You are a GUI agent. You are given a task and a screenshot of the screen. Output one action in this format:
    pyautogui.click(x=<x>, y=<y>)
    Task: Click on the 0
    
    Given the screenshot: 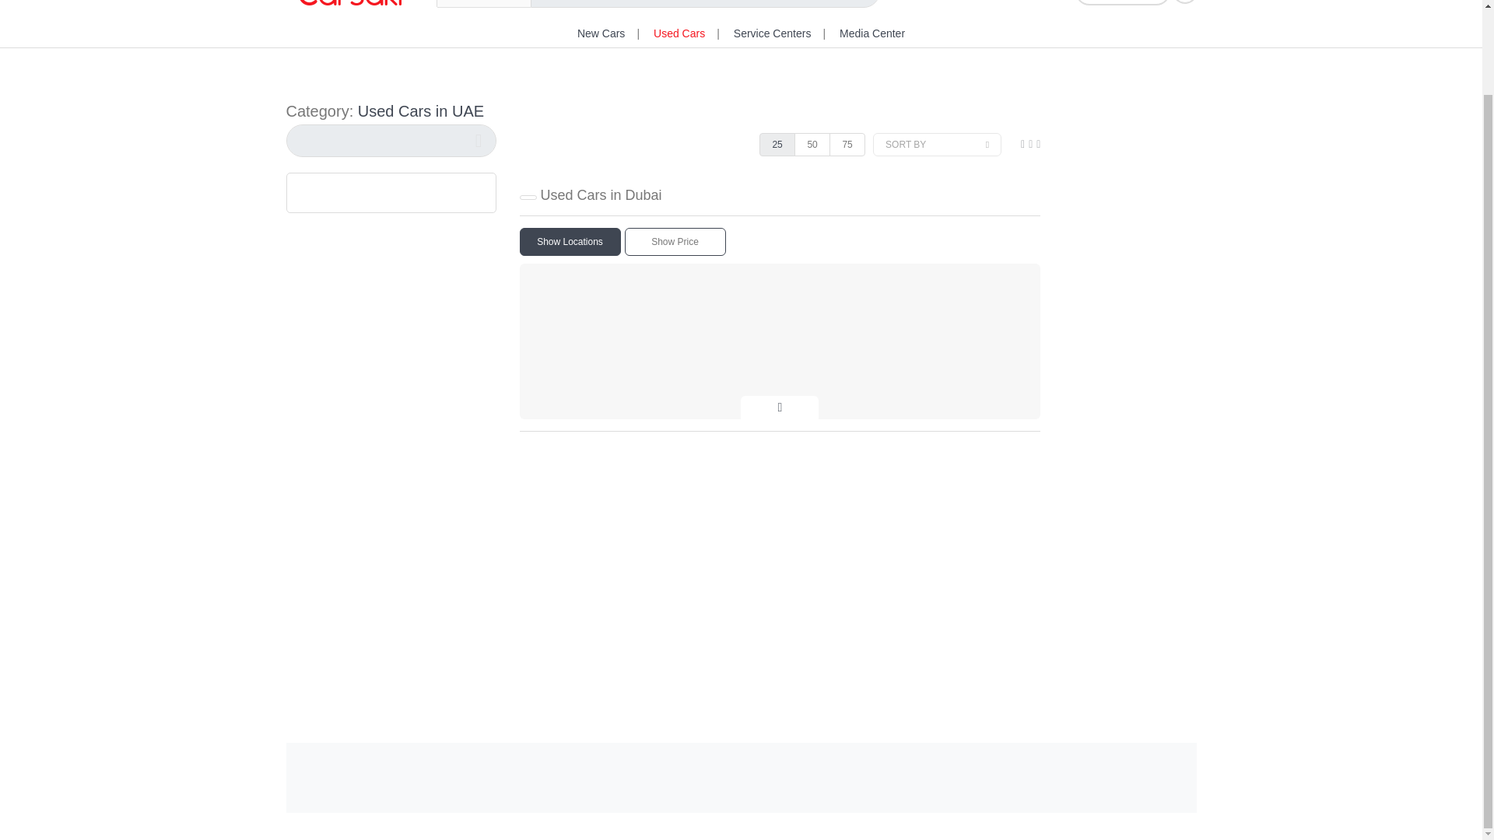 What is the action you would take?
    pyautogui.click(x=1184, y=2)
    